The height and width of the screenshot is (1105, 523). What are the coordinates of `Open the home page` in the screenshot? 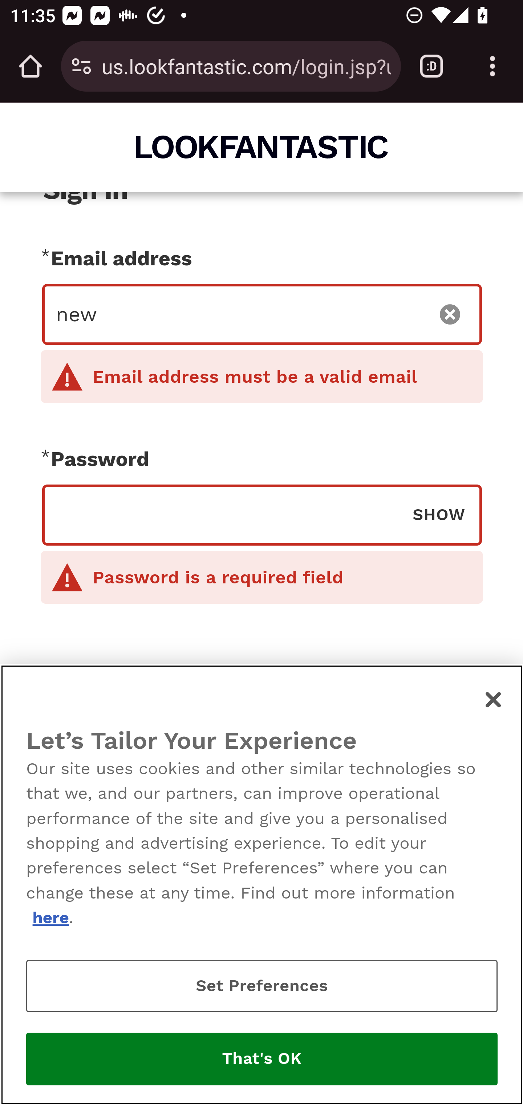 It's located at (31, 66).